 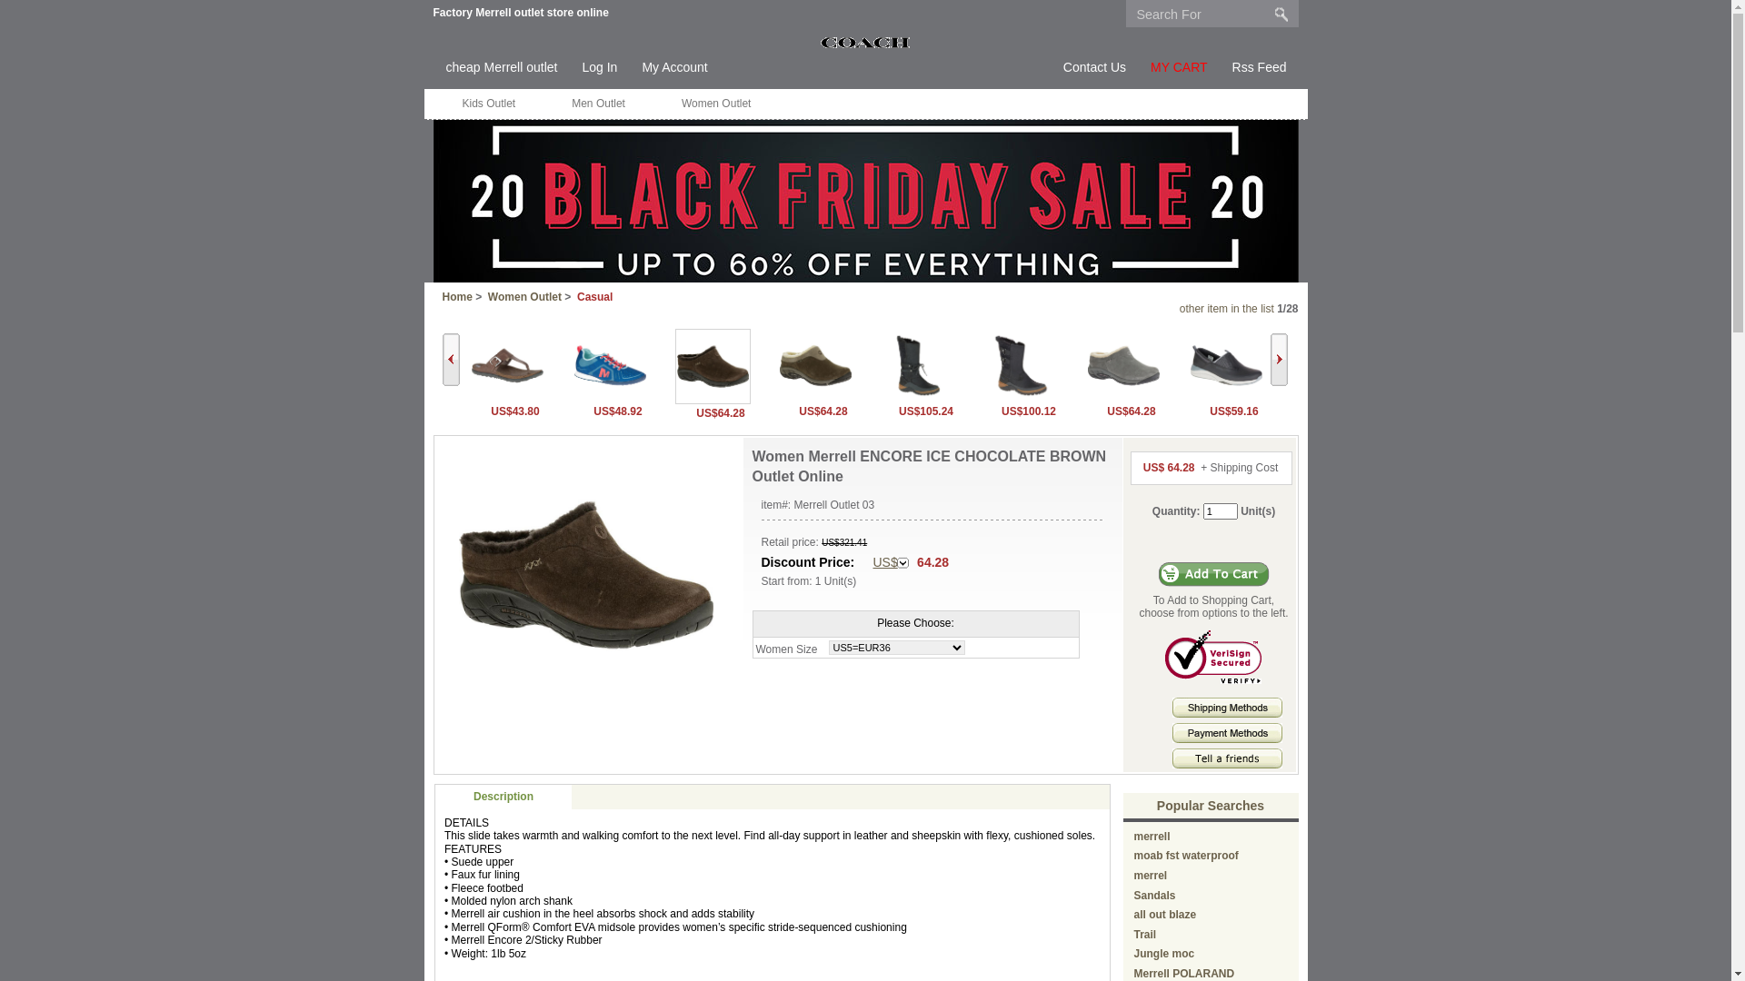 What do you see at coordinates (1227, 309) in the screenshot?
I see `other item in the list` at bounding box center [1227, 309].